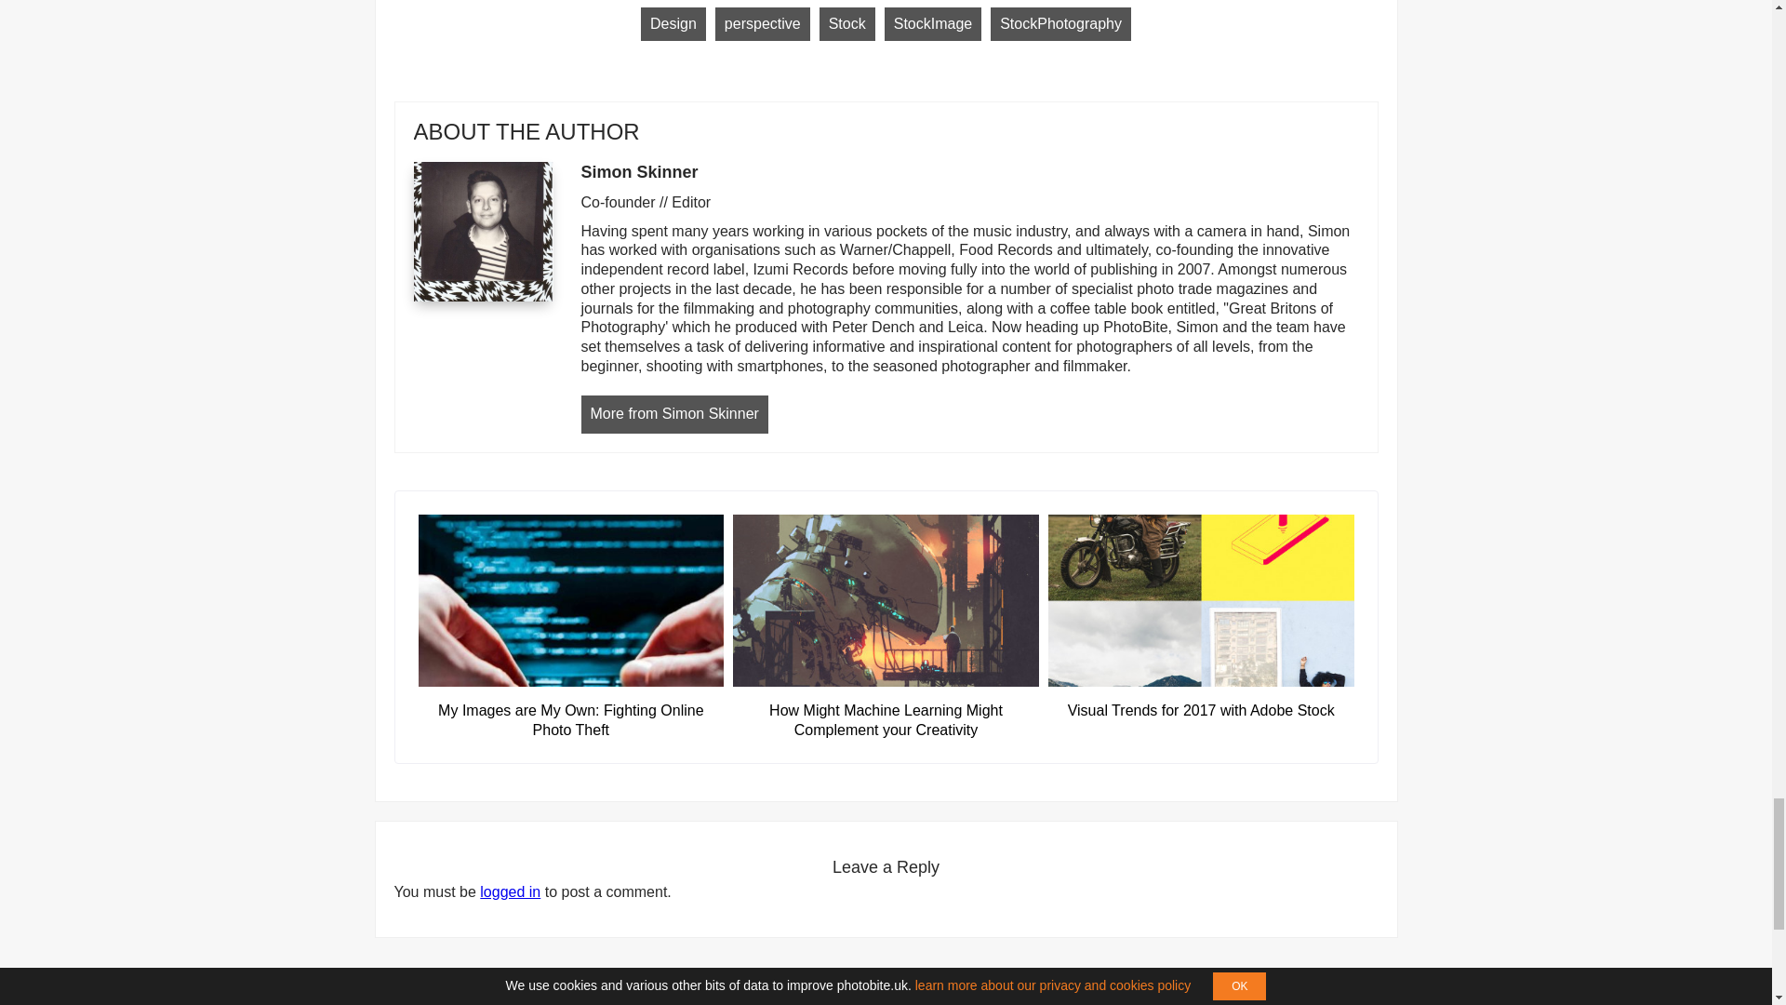 Image resolution: width=1786 pixels, height=1005 pixels. I want to click on Visual Trends for 2017 with Adobe Stock, so click(1201, 702).